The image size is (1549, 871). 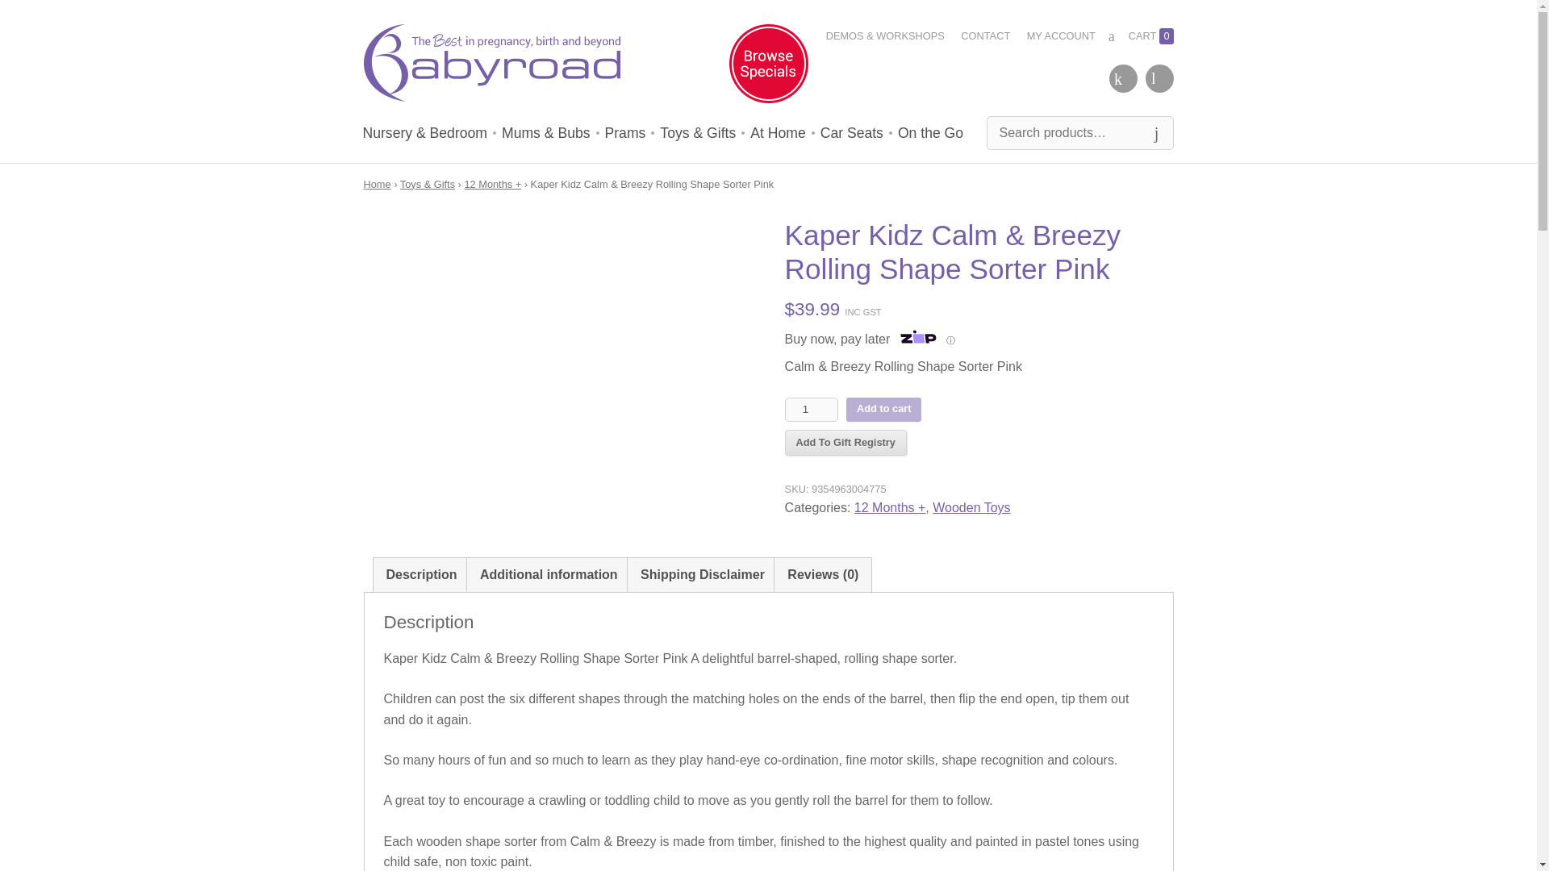 I want to click on My Account, so click(x=1060, y=36).